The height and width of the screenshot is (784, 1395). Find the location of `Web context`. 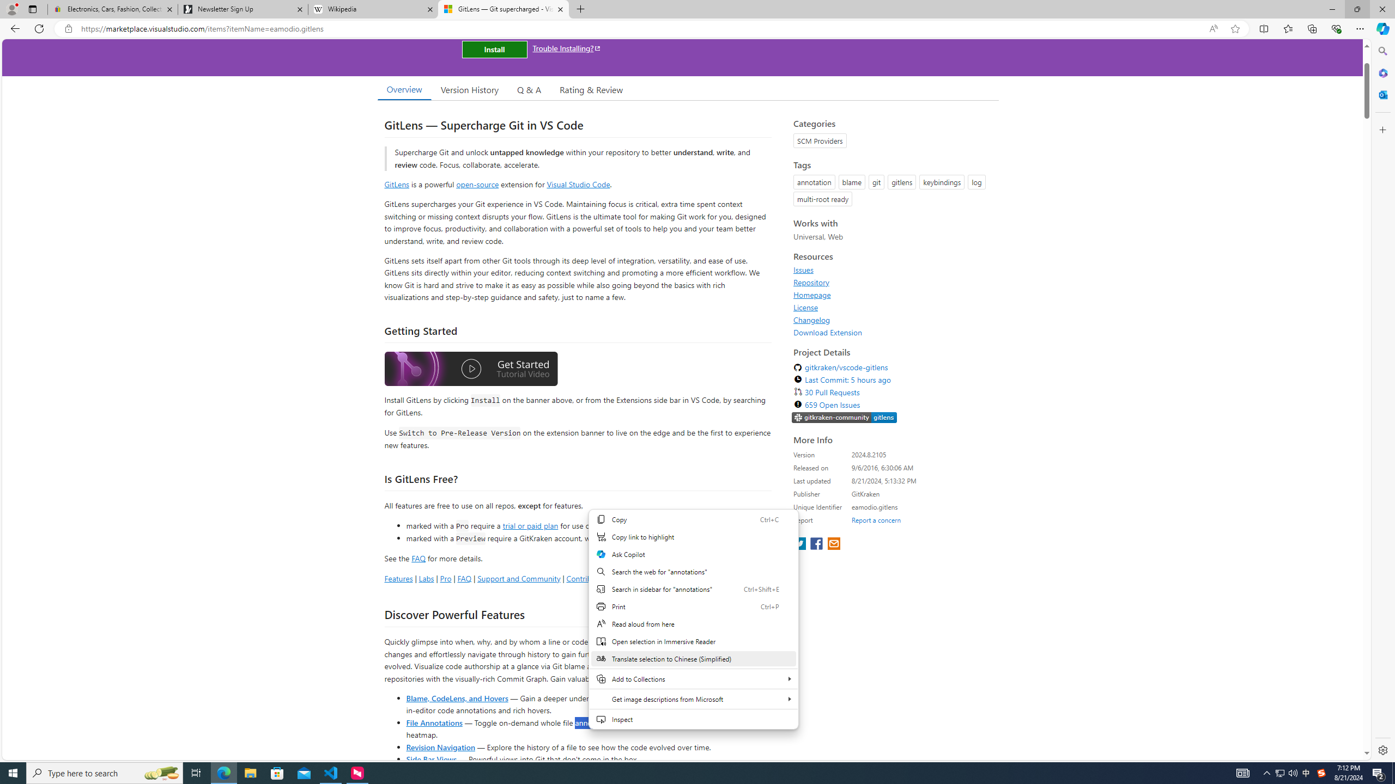

Web context is located at coordinates (693, 620).